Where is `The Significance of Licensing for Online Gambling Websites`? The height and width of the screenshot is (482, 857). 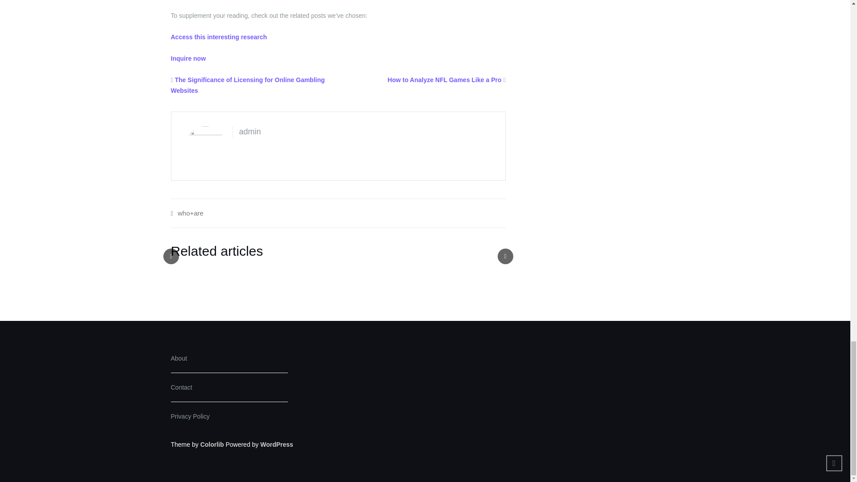 The Significance of Licensing for Online Gambling Websites is located at coordinates (247, 85).